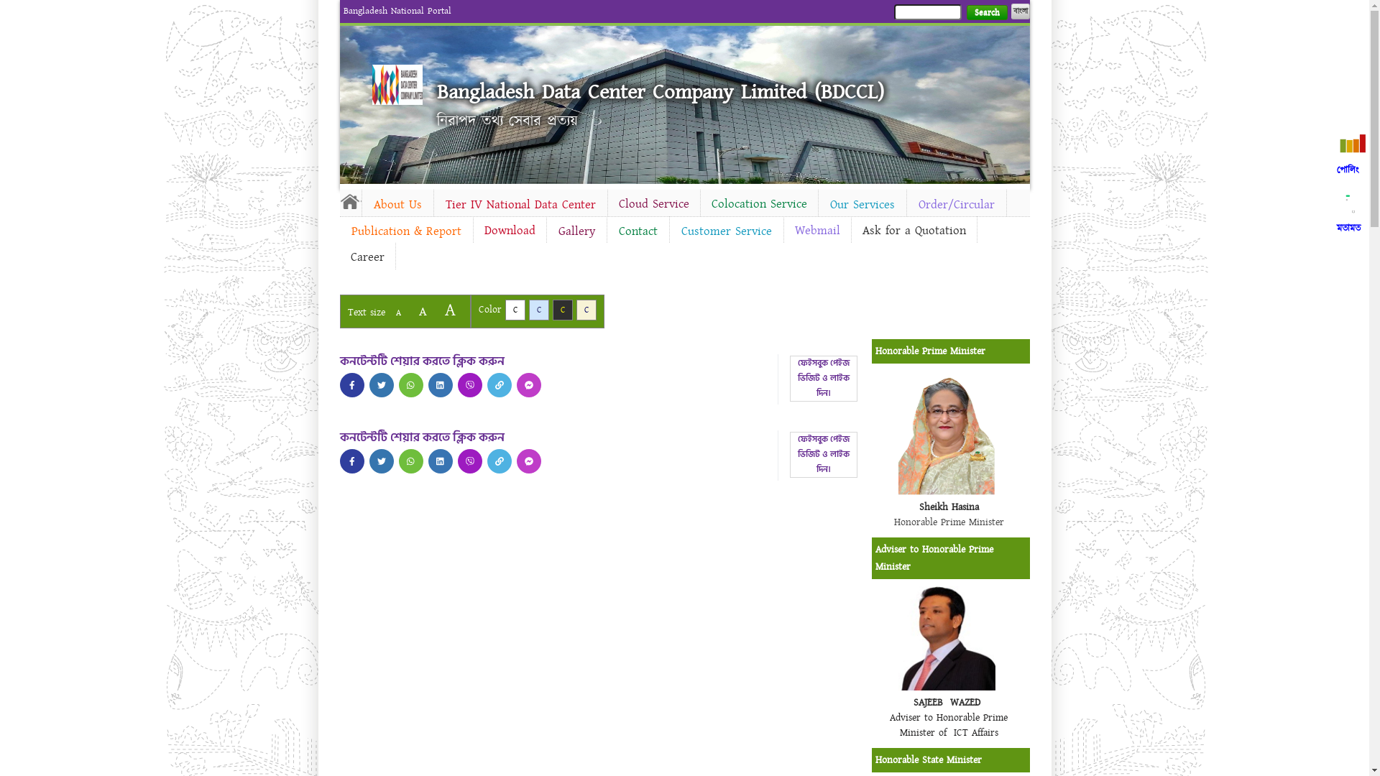 The width and height of the screenshot is (1380, 776). What do you see at coordinates (759, 204) in the screenshot?
I see `Colocation Service` at bounding box center [759, 204].